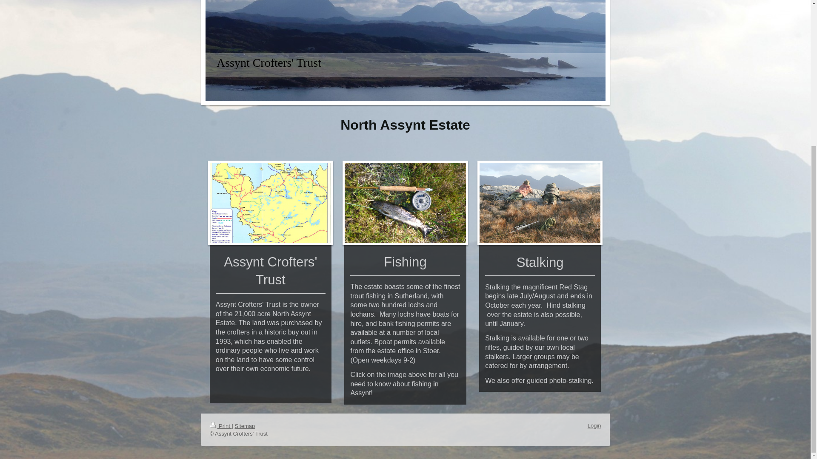 This screenshot has height=459, width=817. Describe the element at coordinates (220, 426) in the screenshot. I see `Print` at that location.